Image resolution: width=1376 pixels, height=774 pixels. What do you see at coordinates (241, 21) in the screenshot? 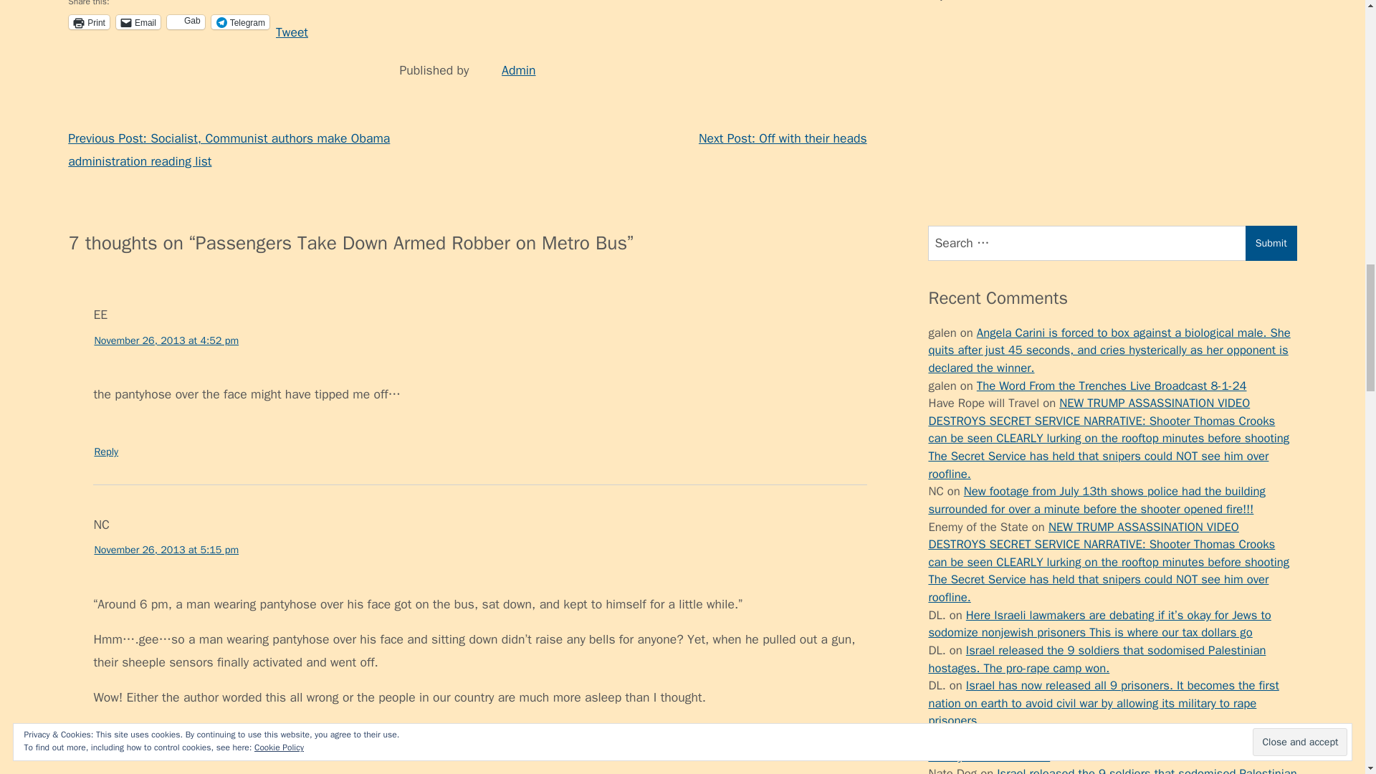
I see `Click to share on Telegram` at bounding box center [241, 21].